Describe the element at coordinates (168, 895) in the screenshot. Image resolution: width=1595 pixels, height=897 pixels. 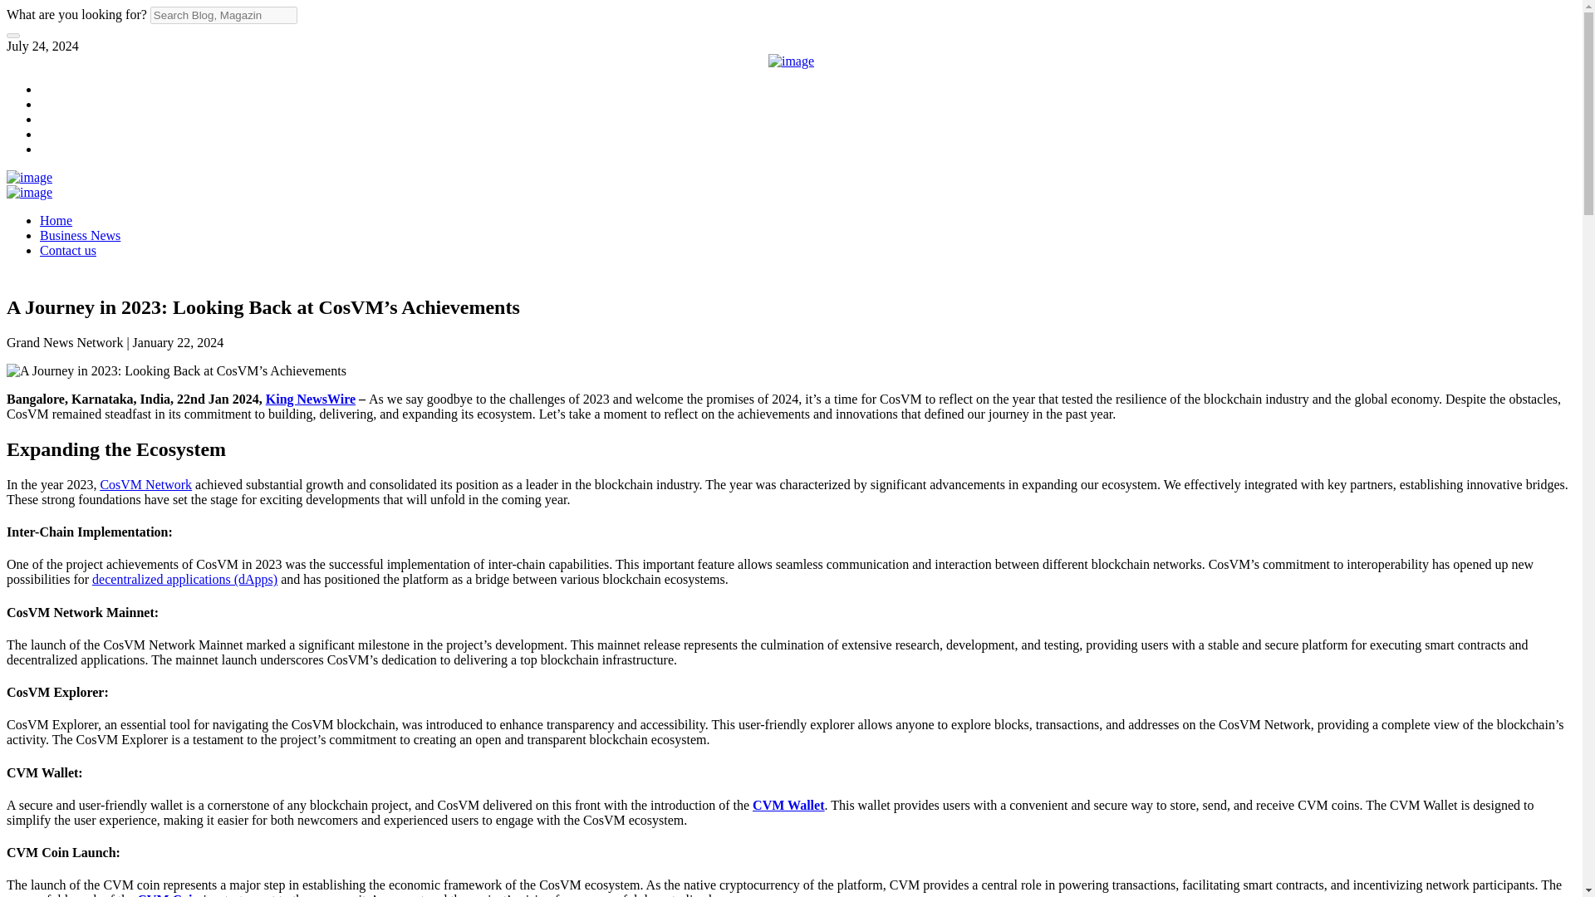
I see `CVM Coin` at that location.